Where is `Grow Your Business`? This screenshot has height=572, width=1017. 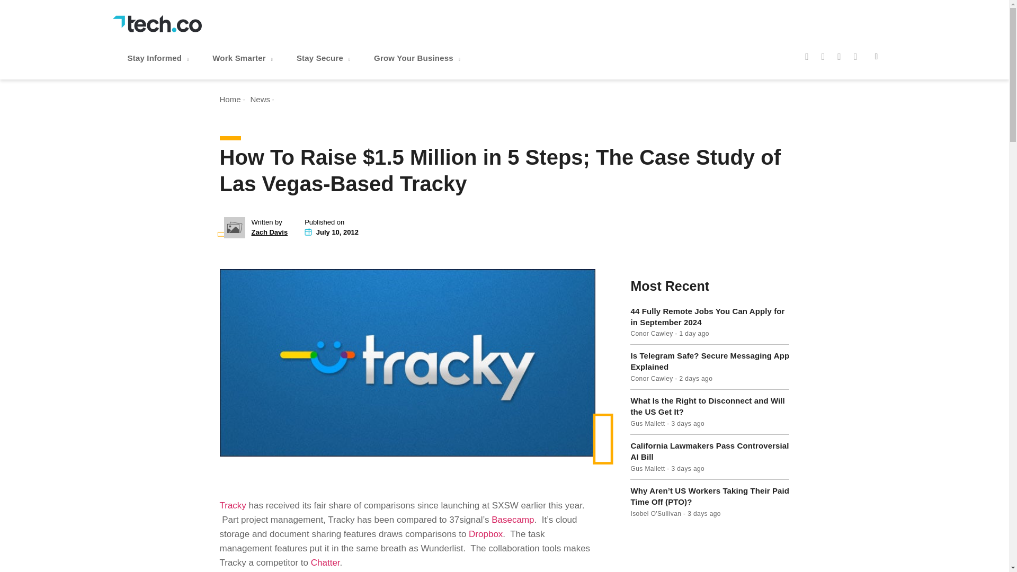
Grow Your Business is located at coordinates (418, 58).